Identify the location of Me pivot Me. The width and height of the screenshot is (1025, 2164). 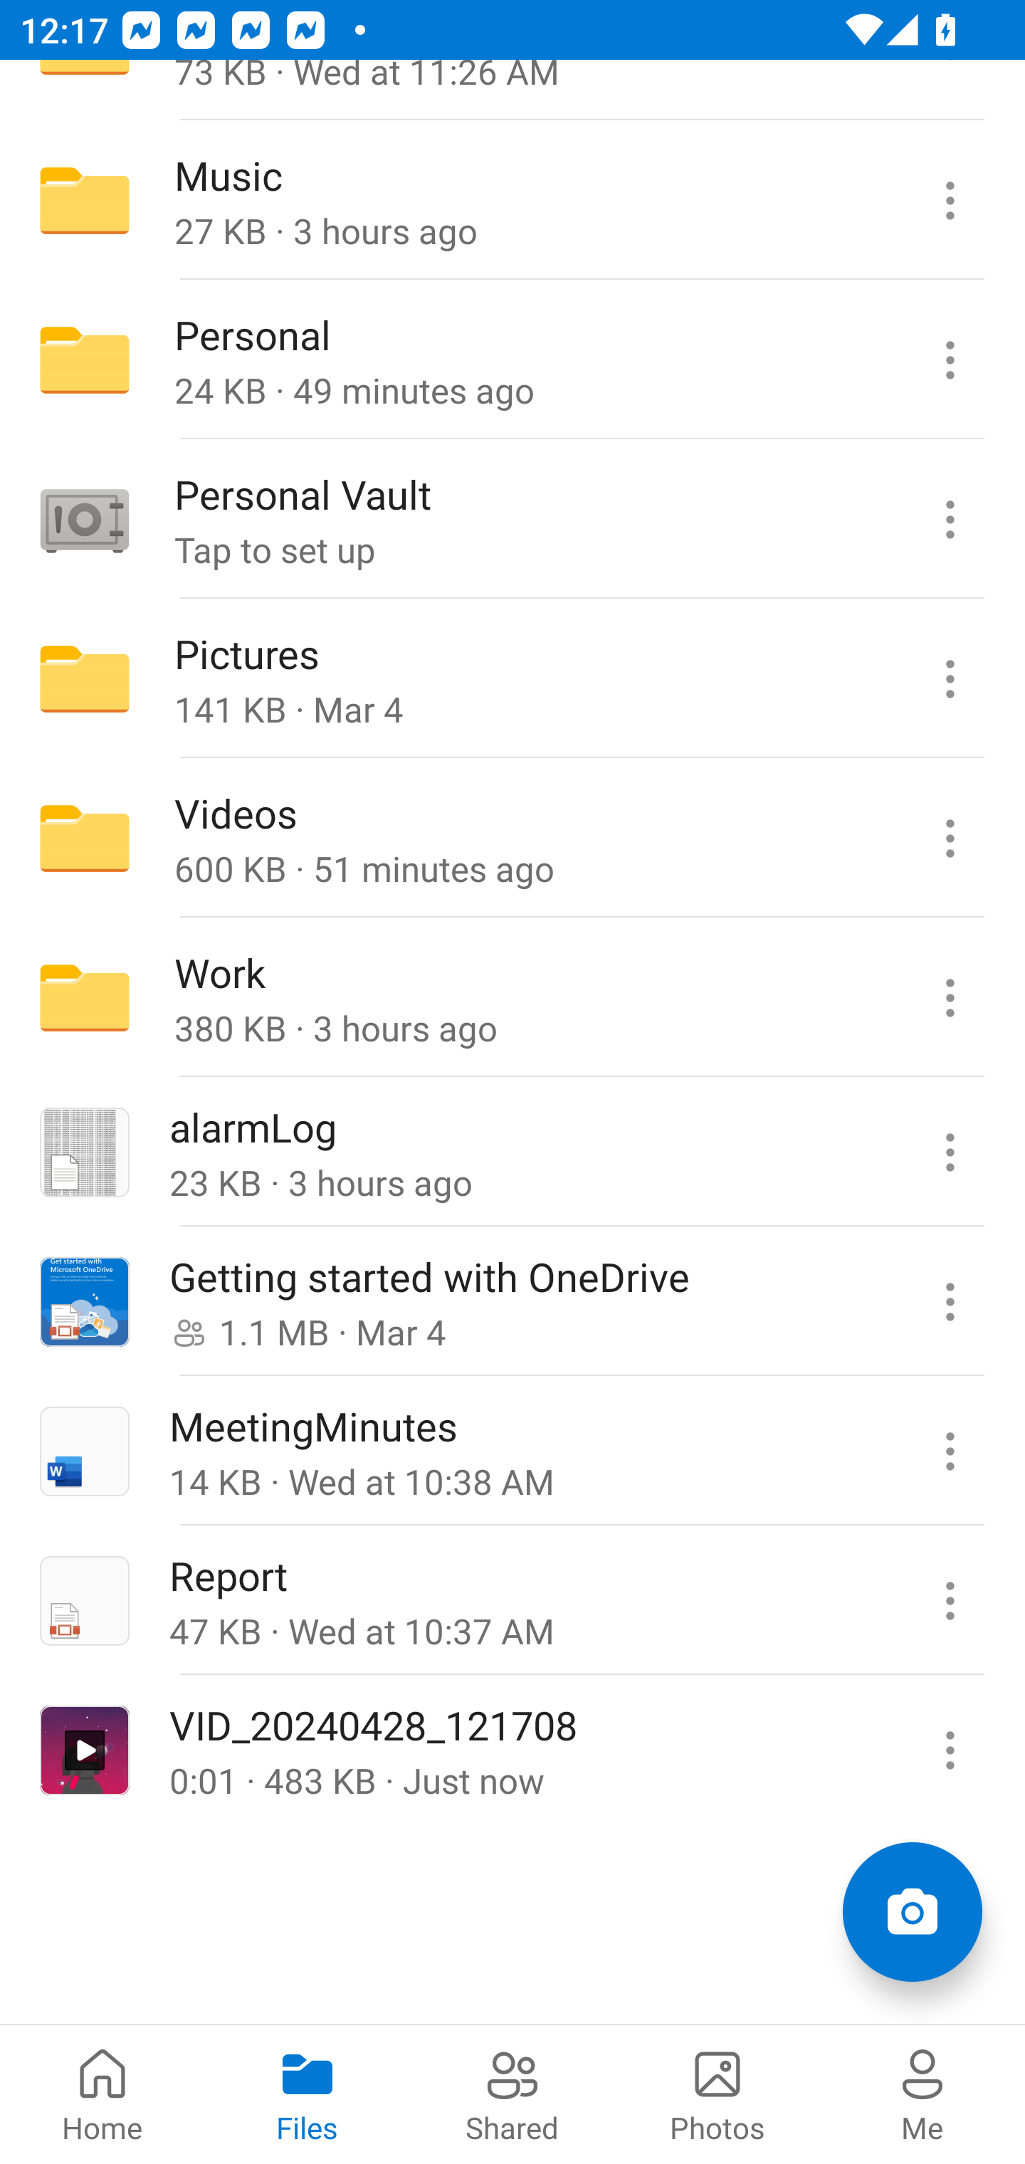
(922, 2094).